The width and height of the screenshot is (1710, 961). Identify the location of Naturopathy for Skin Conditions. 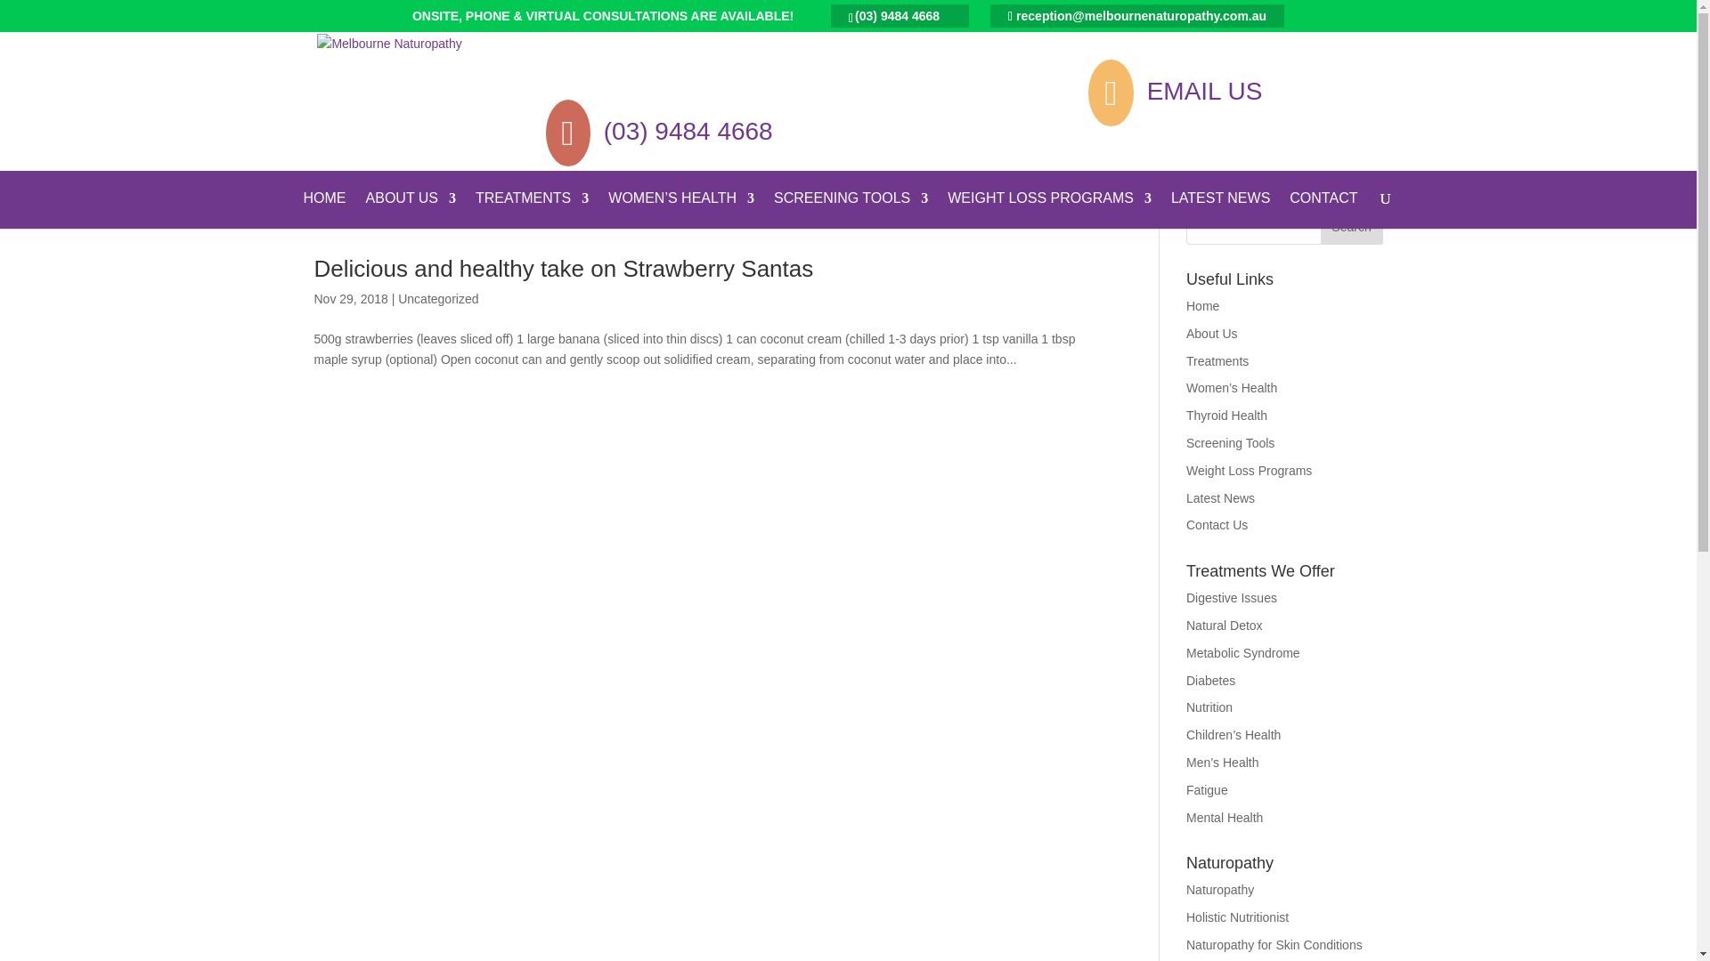
(1274, 945).